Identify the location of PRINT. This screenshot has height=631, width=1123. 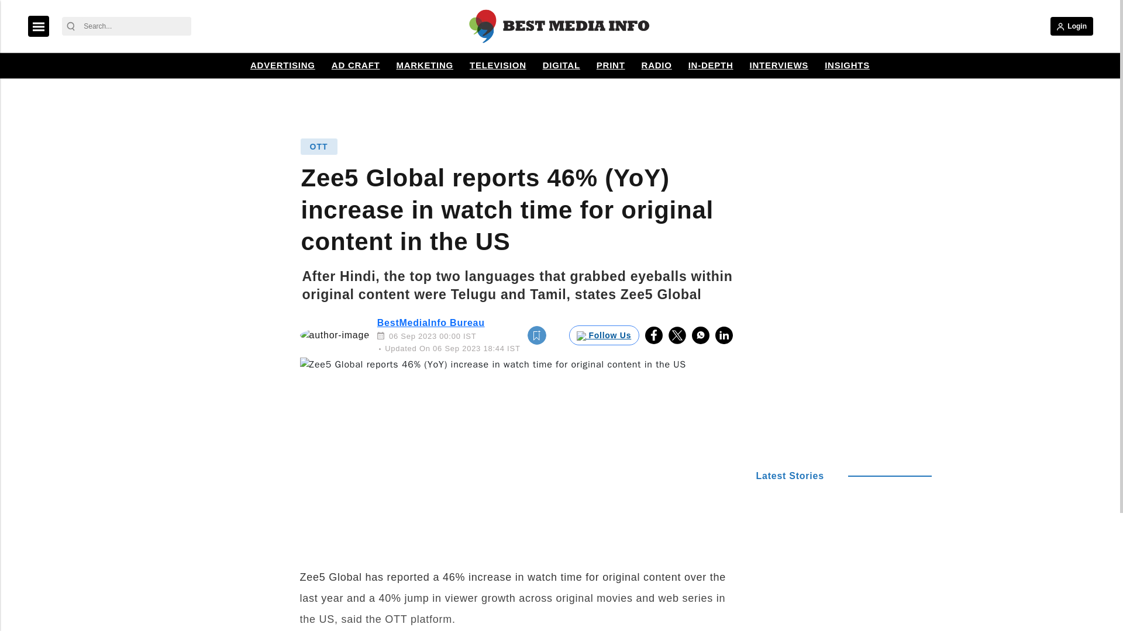
(611, 65).